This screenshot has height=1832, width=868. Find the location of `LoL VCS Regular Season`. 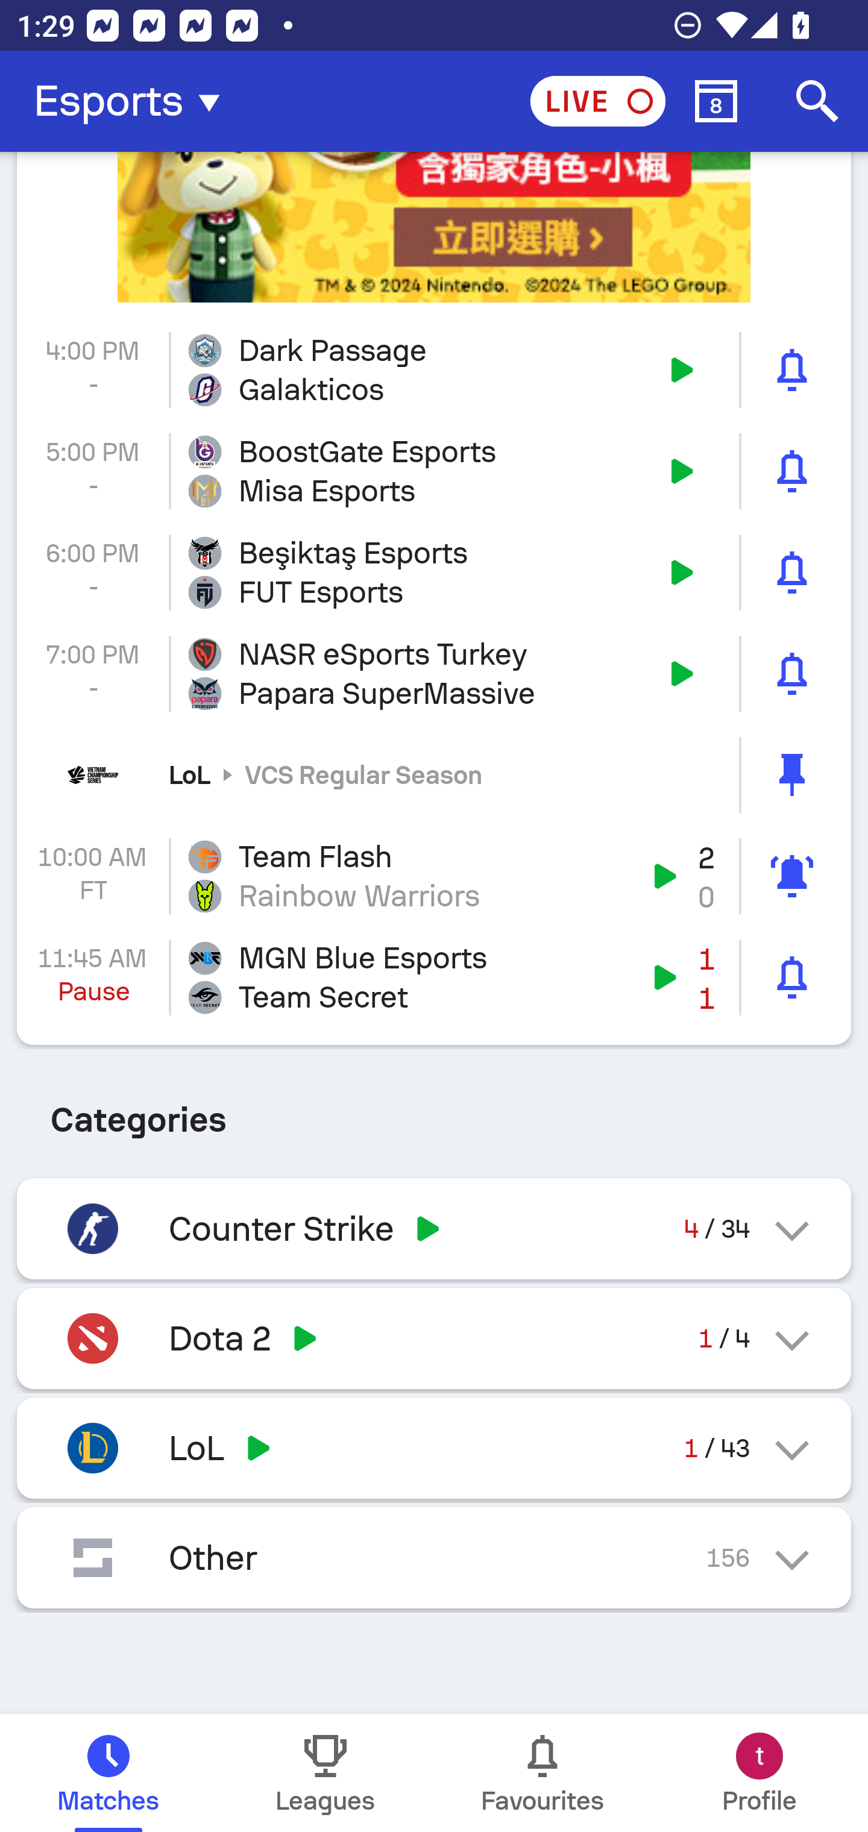

LoL VCS Regular Season is located at coordinates (434, 775).